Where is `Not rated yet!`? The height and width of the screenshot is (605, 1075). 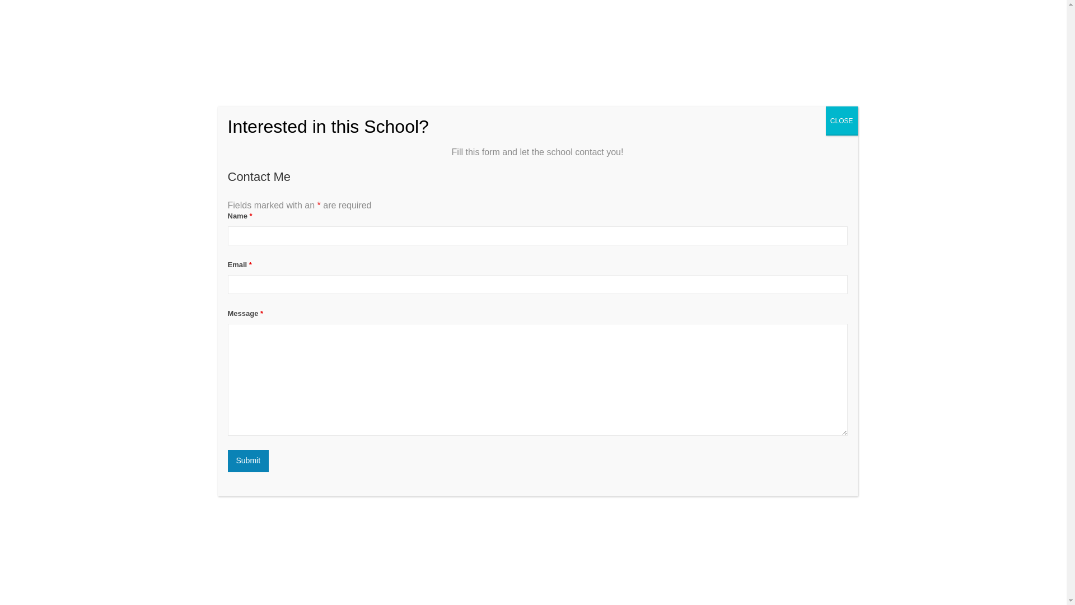
Not rated yet! is located at coordinates (227, 240).